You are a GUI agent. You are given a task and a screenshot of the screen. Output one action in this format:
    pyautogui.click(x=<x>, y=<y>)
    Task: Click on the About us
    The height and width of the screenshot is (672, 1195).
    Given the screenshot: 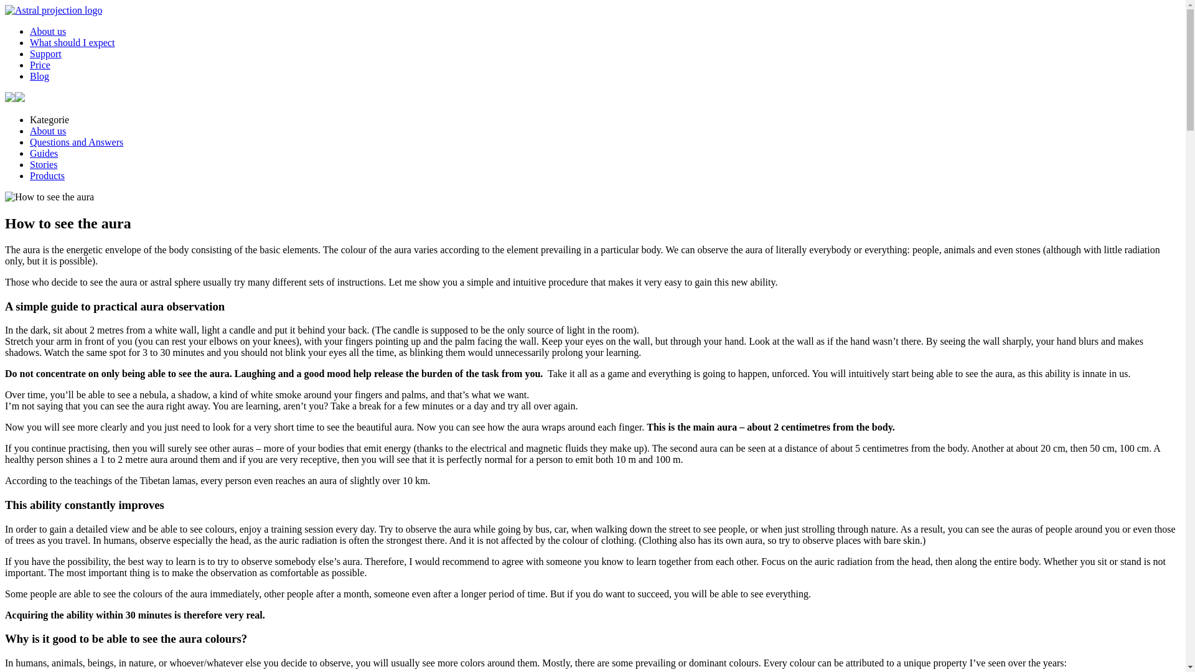 What is the action you would take?
    pyautogui.click(x=47, y=131)
    